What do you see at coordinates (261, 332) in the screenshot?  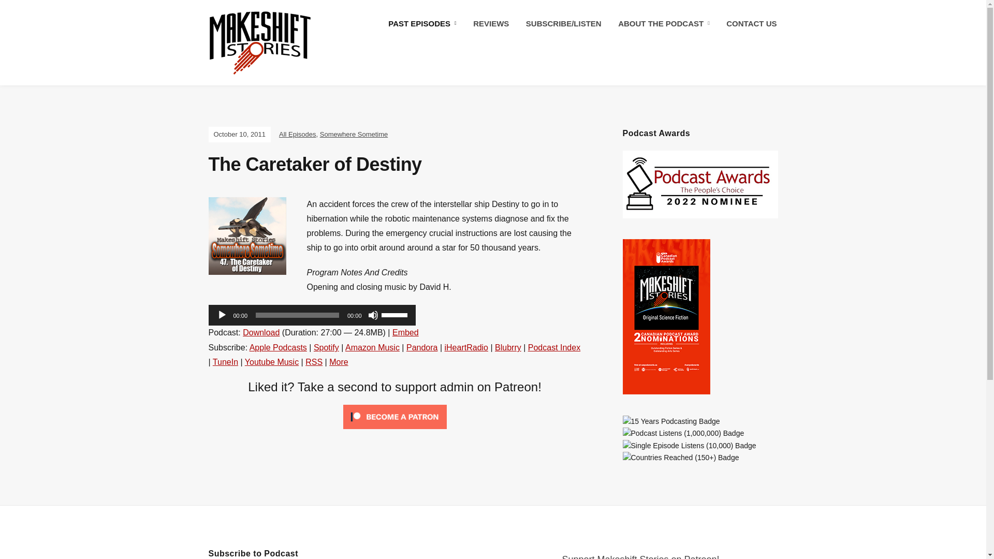 I see `Download` at bounding box center [261, 332].